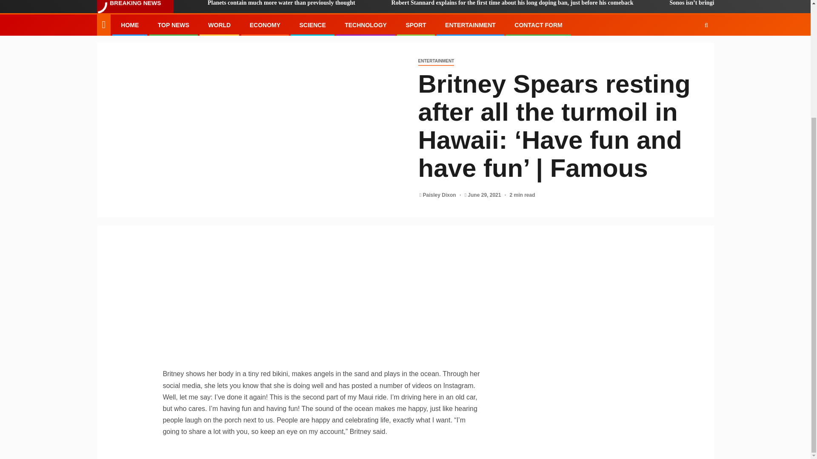  What do you see at coordinates (130, 25) in the screenshot?
I see `HOME` at bounding box center [130, 25].